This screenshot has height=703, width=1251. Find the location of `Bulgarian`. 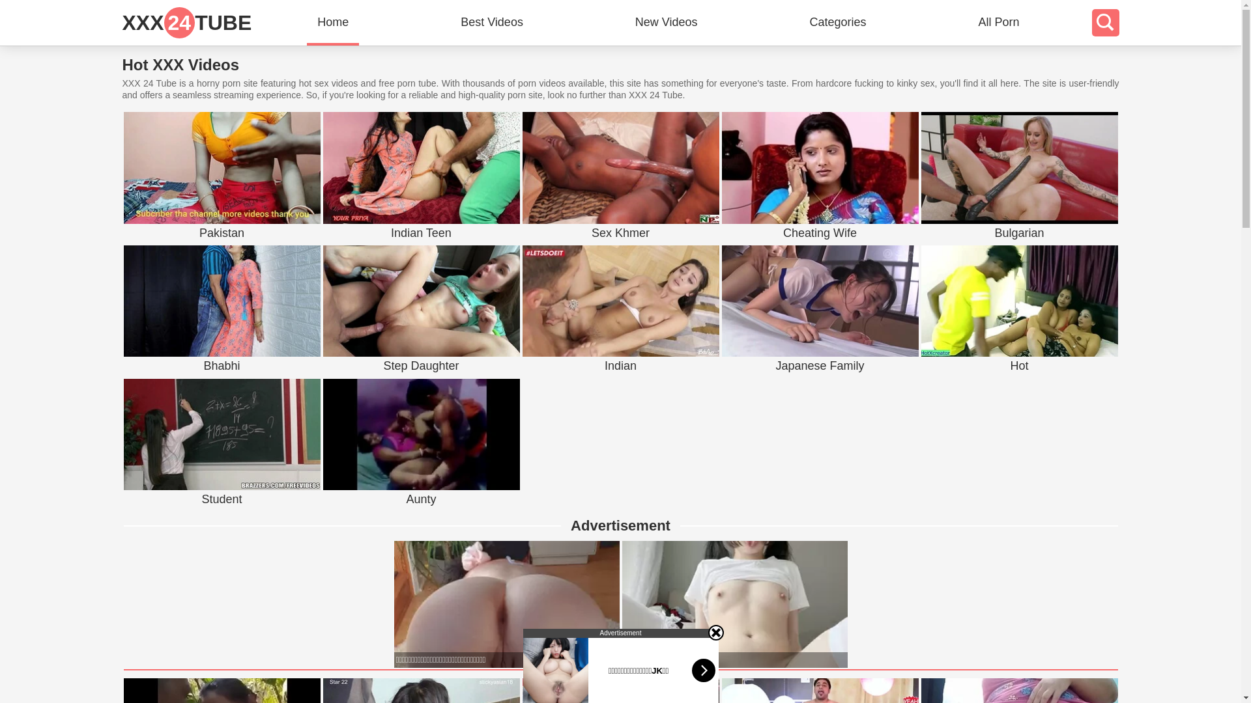

Bulgarian is located at coordinates (1020, 233).